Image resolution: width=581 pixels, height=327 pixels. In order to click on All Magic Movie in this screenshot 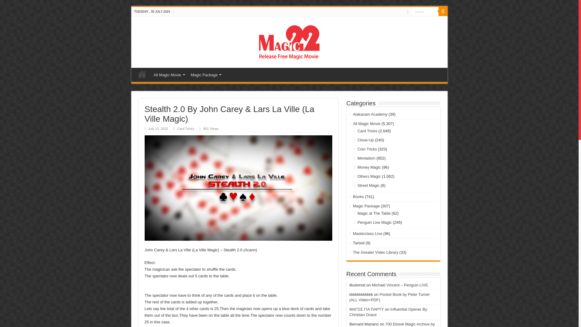, I will do `click(366, 124)`.